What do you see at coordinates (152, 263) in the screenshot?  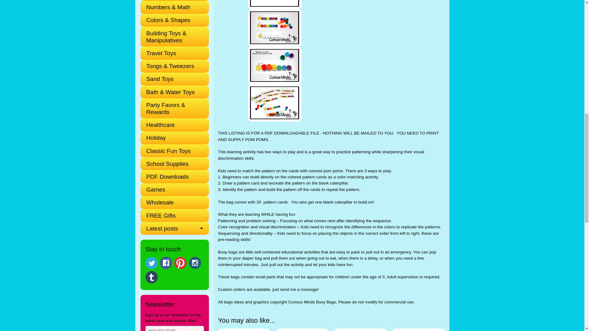 I see `Twitter` at bounding box center [152, 263].